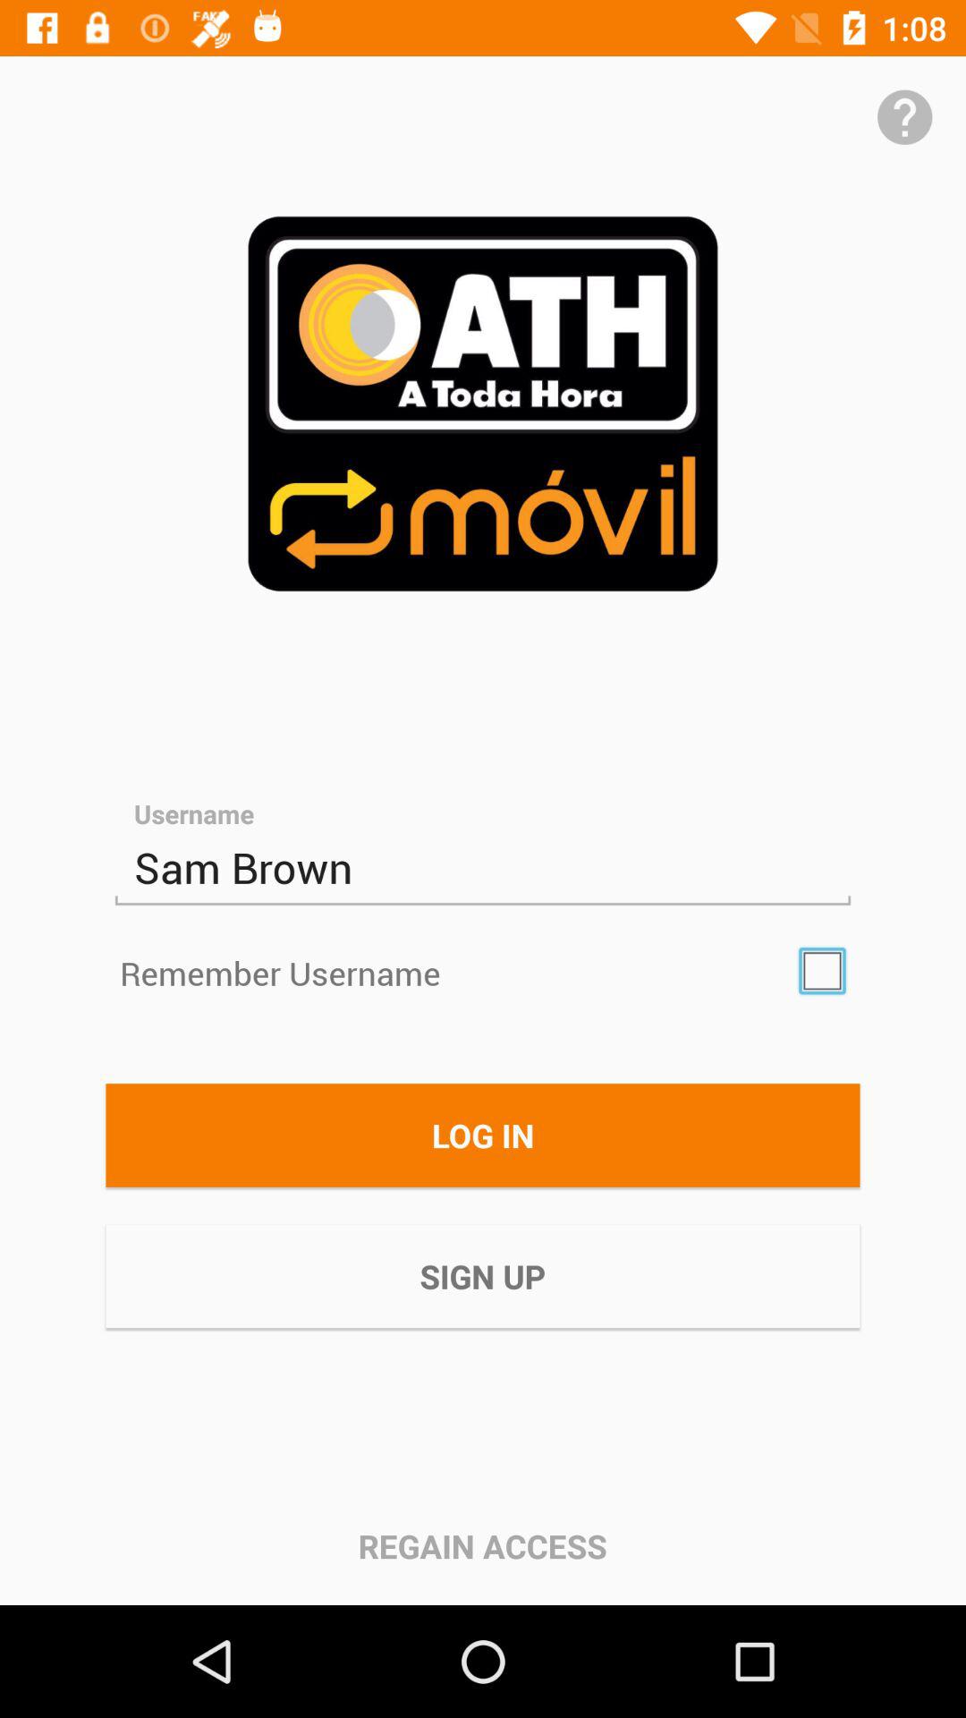  I want to click on launch the icon below sign up, so click(482, 1546).